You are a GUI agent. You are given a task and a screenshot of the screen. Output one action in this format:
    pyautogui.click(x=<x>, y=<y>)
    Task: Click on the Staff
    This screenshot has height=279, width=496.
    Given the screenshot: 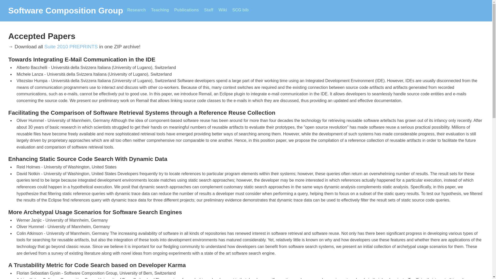 What is the action you would take?
    pyautogui.click(x=208, y=10)
    